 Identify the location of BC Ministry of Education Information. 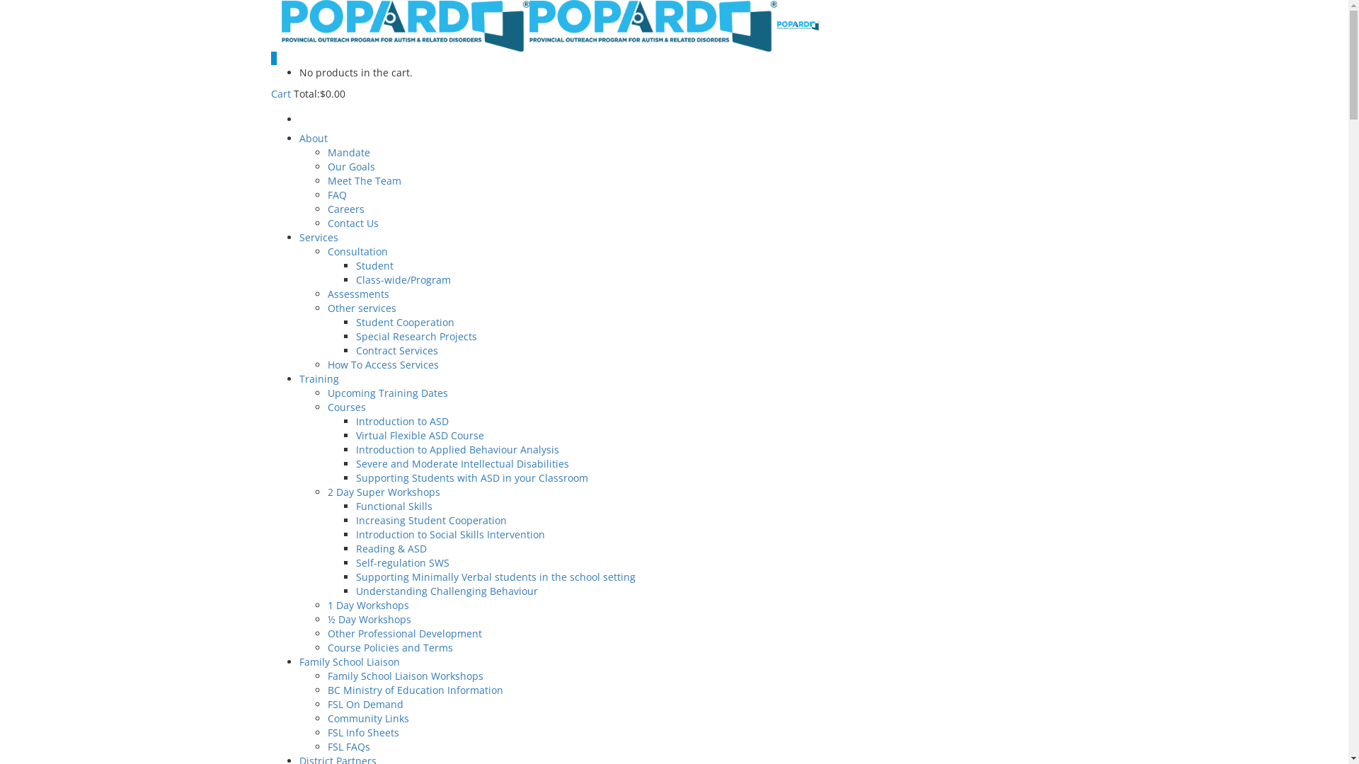
(415, 690).